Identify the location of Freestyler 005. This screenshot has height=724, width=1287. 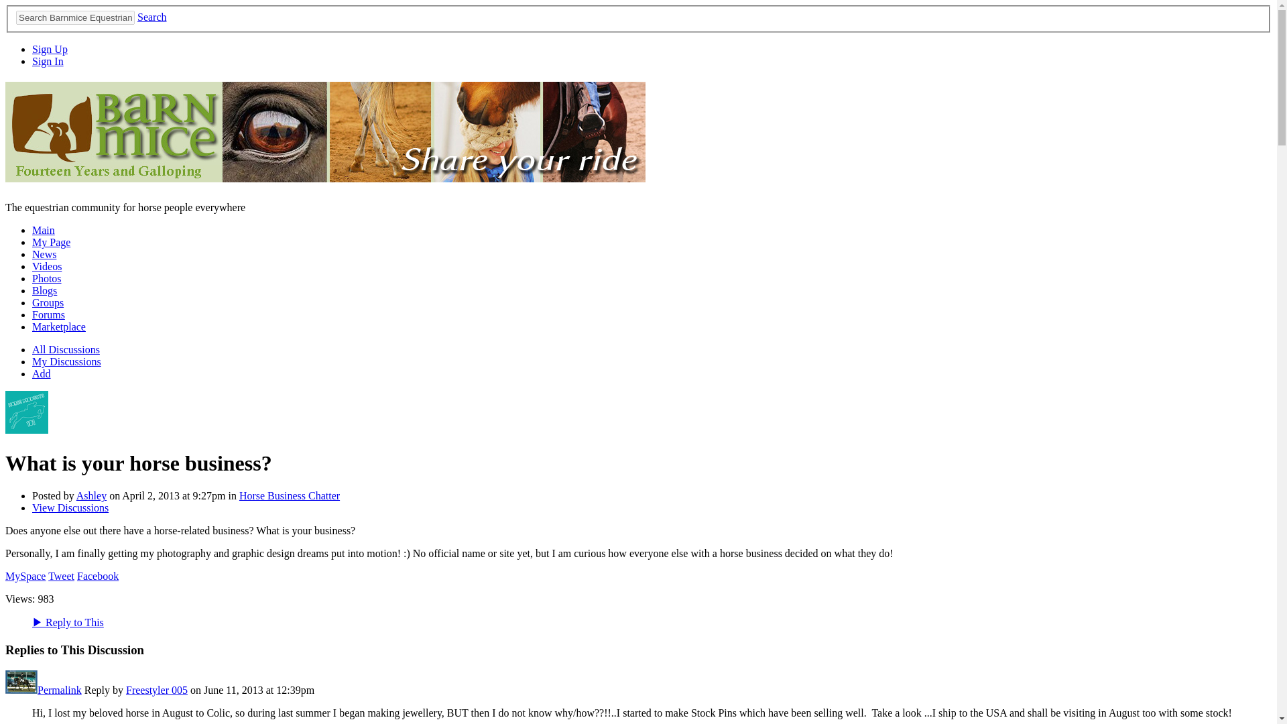
(21, 689).